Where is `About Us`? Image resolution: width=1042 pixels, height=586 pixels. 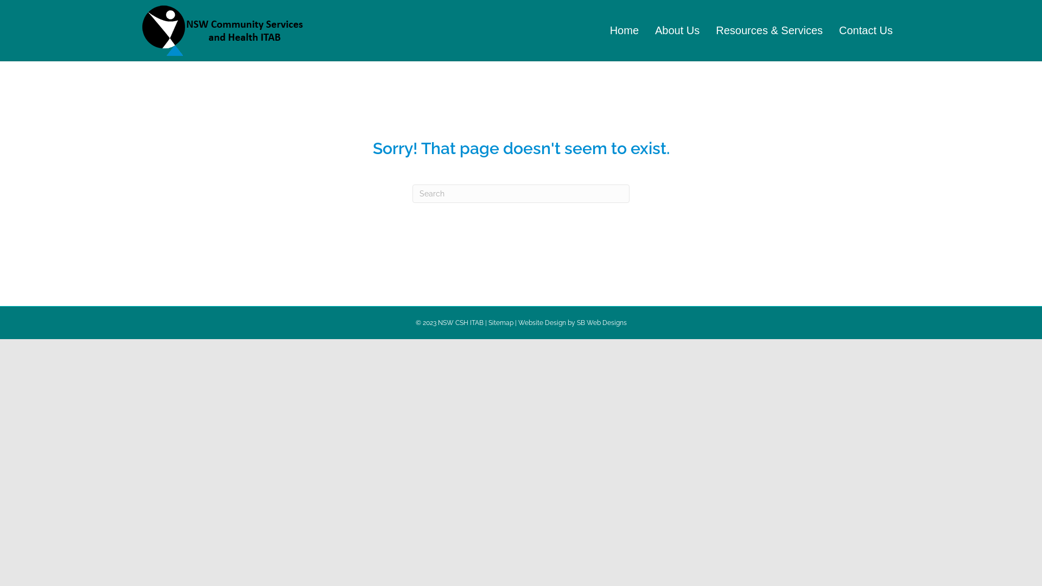 About Us is located at coordinates (677, 30).